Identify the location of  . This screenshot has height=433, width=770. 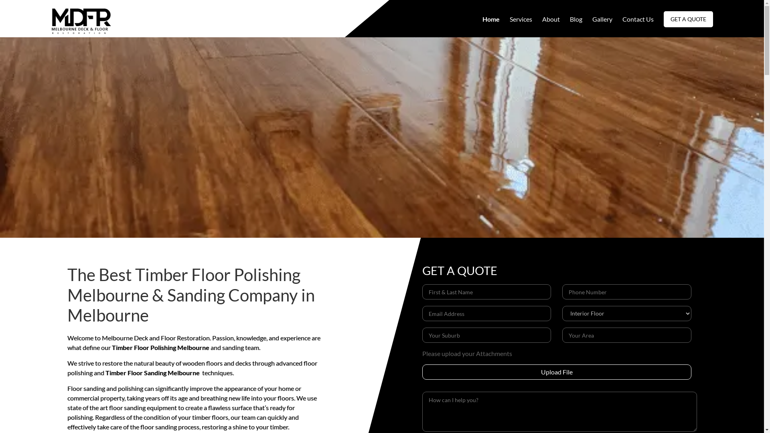
(201, 373).